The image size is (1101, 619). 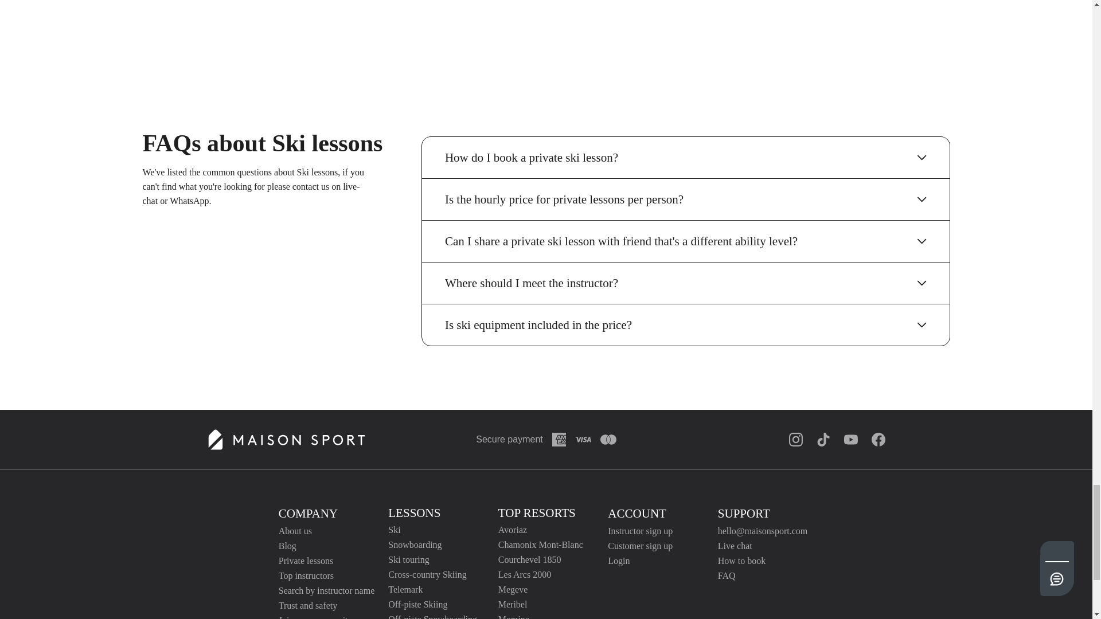 What do you see at coordinates (432, 530) in the screenshot?
I see `Ski` at bounding box center [432, 530].